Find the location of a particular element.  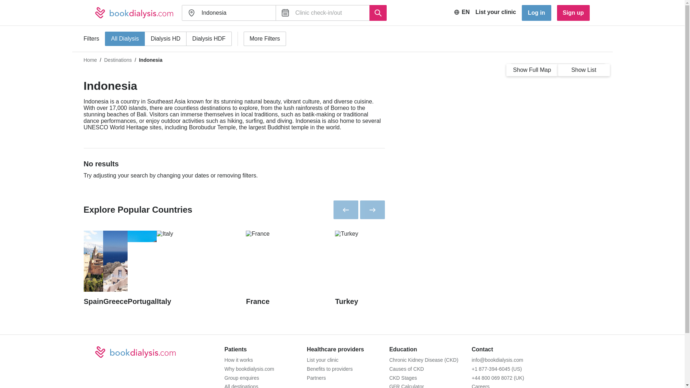

Turkey is located at coordinates (379, 268).